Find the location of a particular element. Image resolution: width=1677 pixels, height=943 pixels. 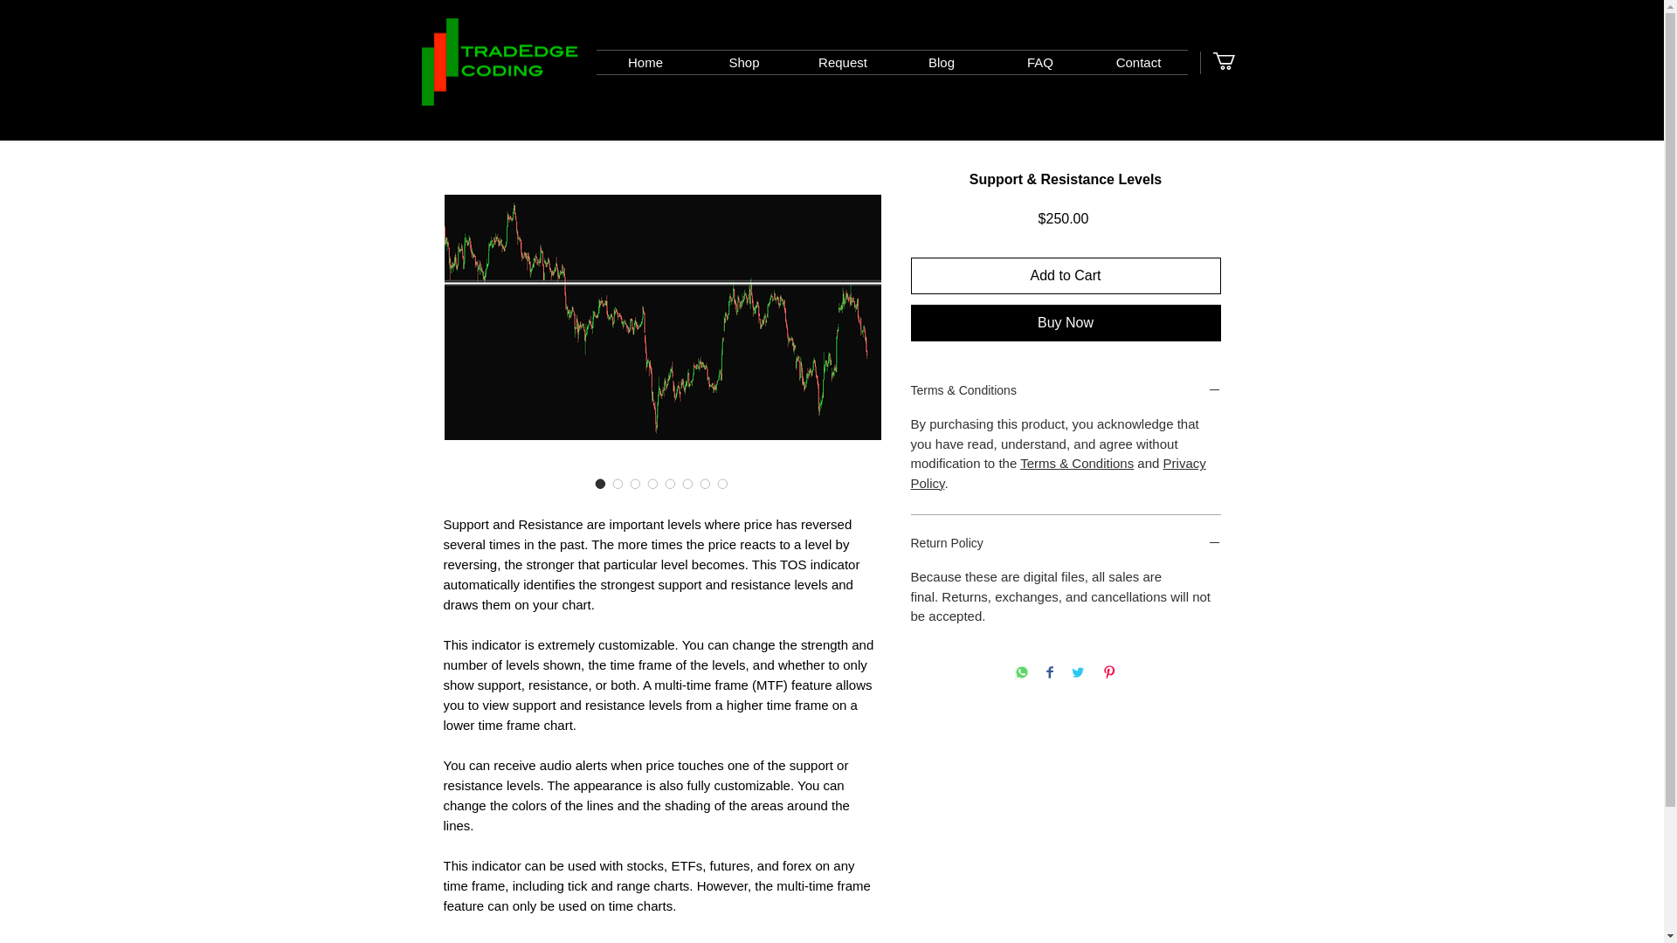

Privacy Policy is located at coordinates (1058, 472).